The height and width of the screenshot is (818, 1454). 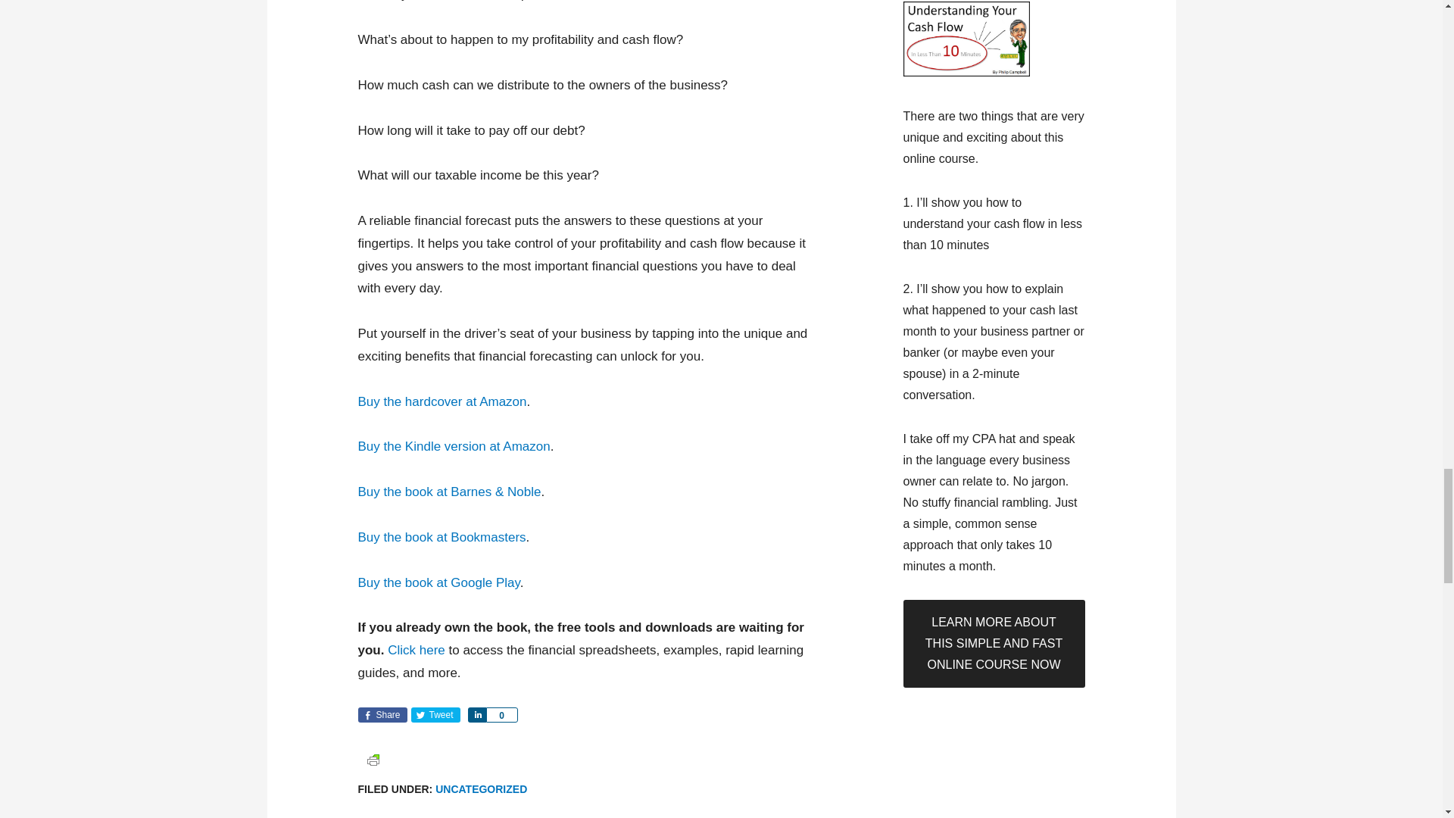 What do you see at coordinates (417, 650) in the screenshot?
I see `Click here` at bounding box center [417, 650].